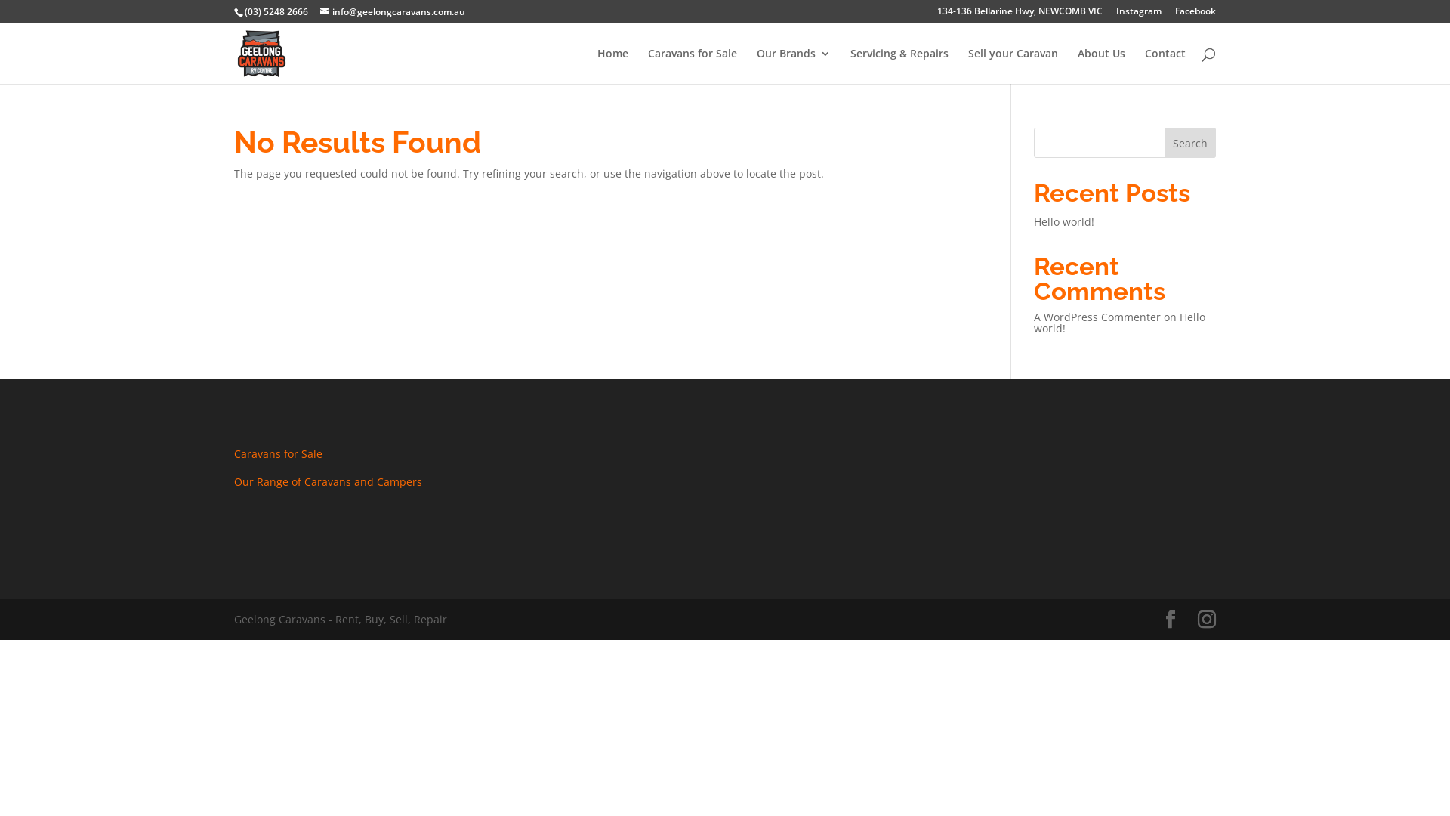  Describe the element at coordinates (1190, 143) in the screenshot. I see `Search` at that location.